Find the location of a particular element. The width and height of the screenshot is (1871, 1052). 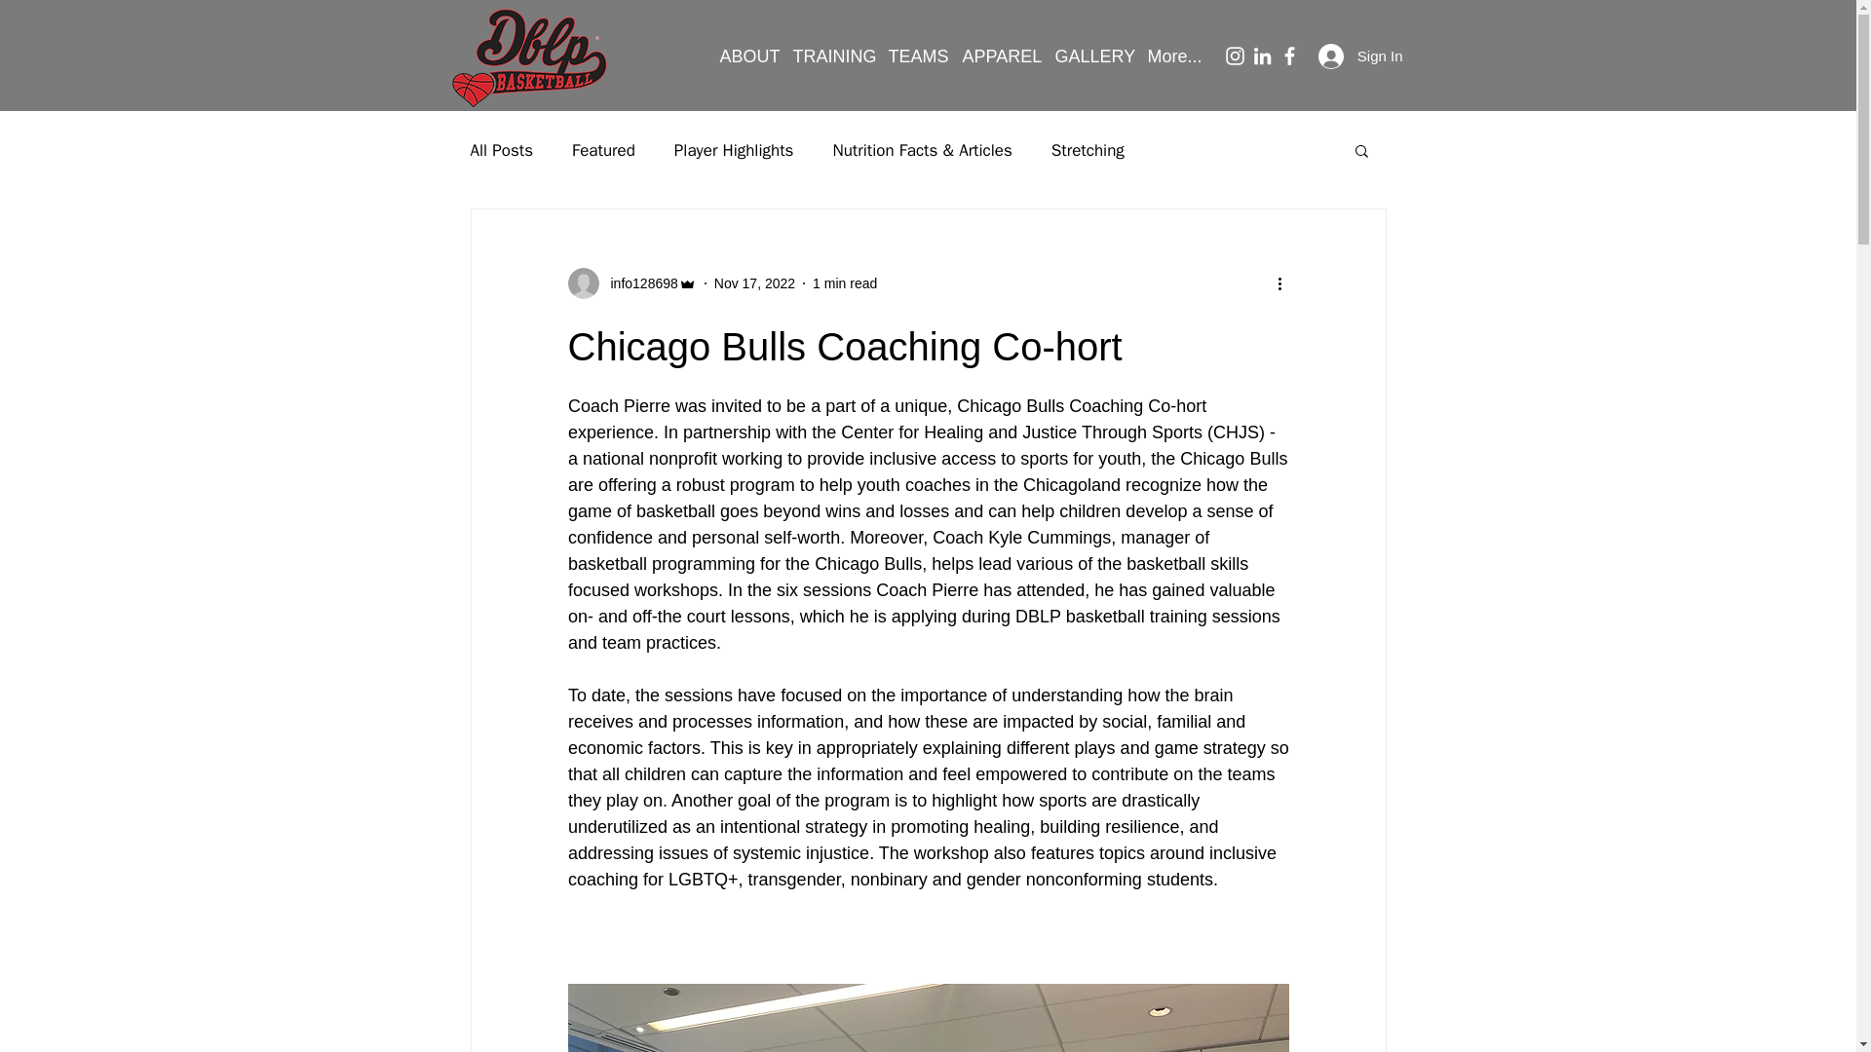

APPAREL is located at coordinates (999, 56).